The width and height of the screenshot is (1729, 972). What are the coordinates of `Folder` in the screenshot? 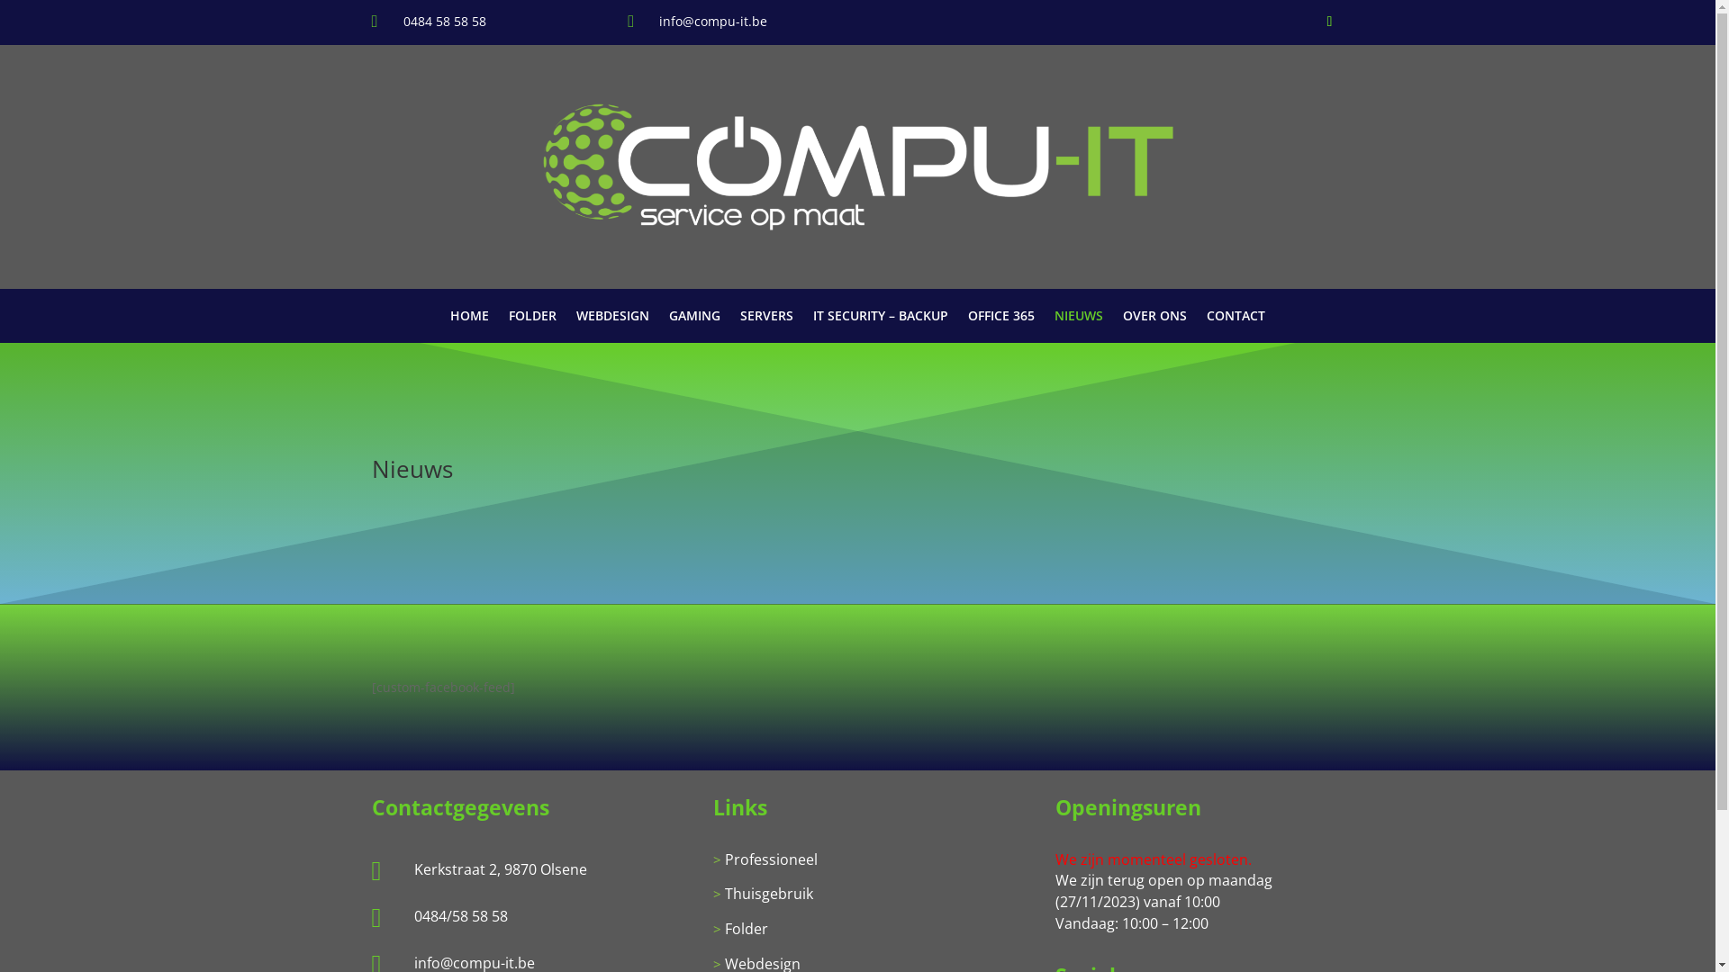 It's located at (747, 929).